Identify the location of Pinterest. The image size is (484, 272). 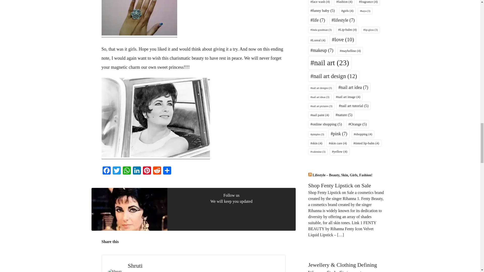
(147, 171).